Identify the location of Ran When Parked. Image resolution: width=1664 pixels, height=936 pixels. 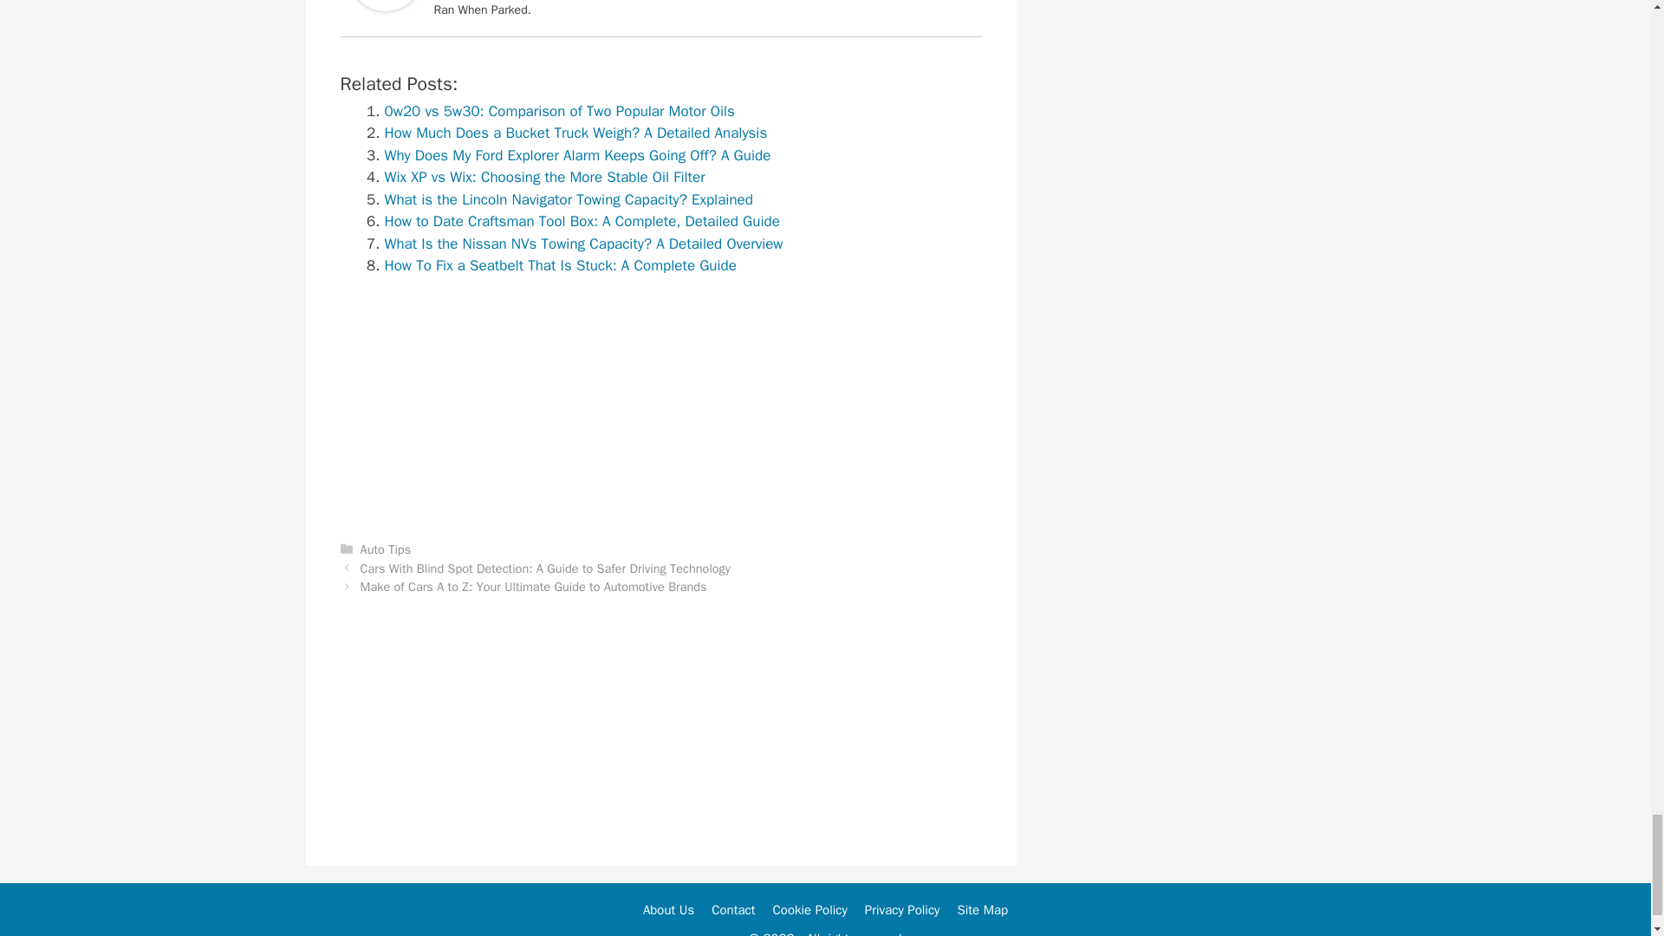
(384, 8).